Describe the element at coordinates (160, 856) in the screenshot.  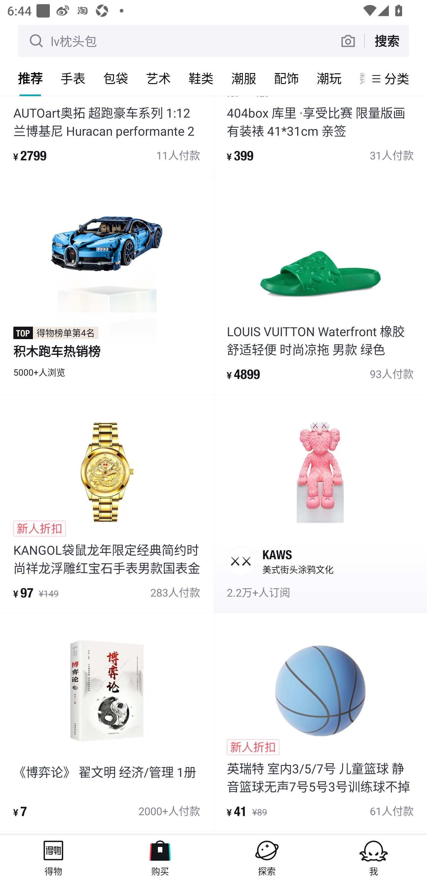
I see `购买` at that location.